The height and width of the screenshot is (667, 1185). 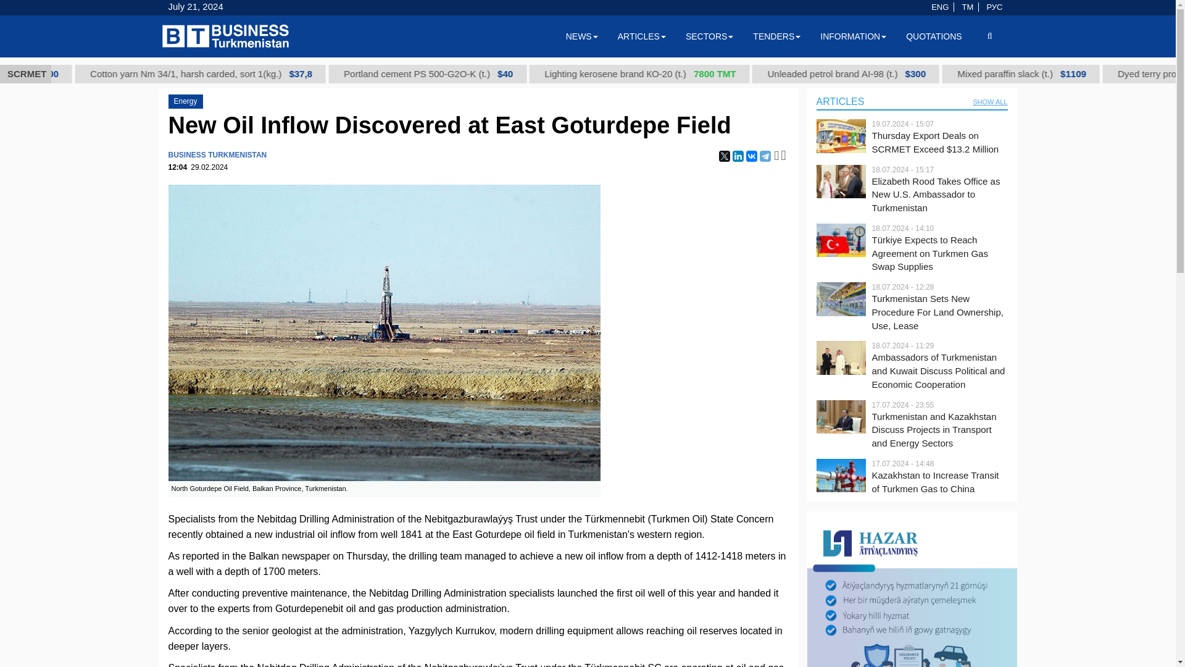 I want to click on VKontakte, so click(x=752, y=156).